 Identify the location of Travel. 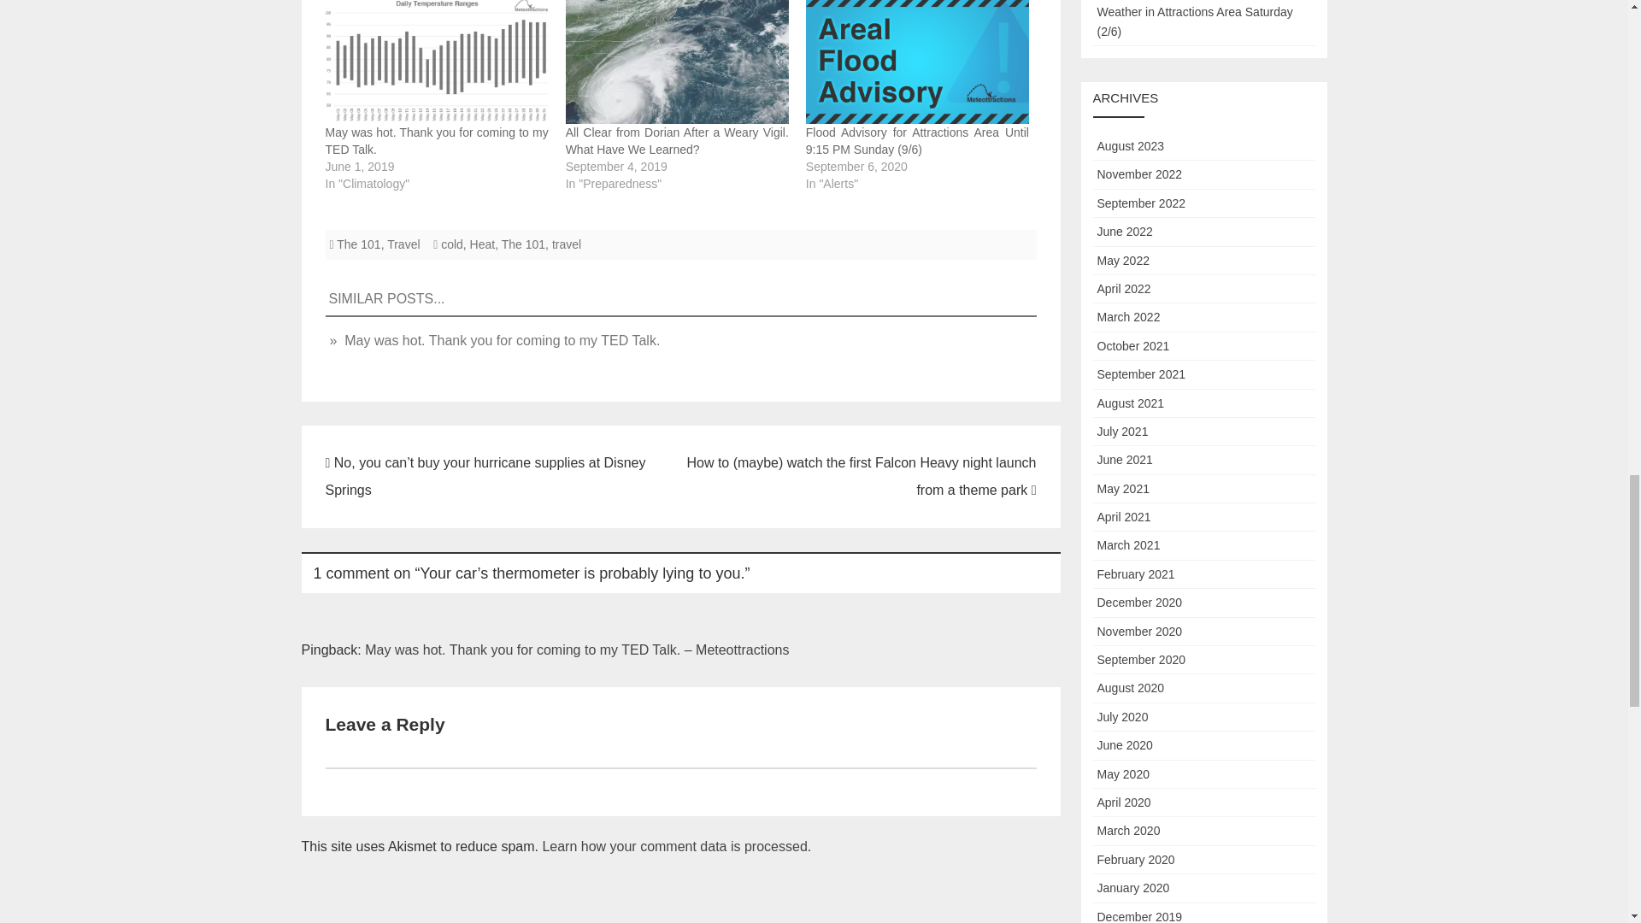
(403, 244).